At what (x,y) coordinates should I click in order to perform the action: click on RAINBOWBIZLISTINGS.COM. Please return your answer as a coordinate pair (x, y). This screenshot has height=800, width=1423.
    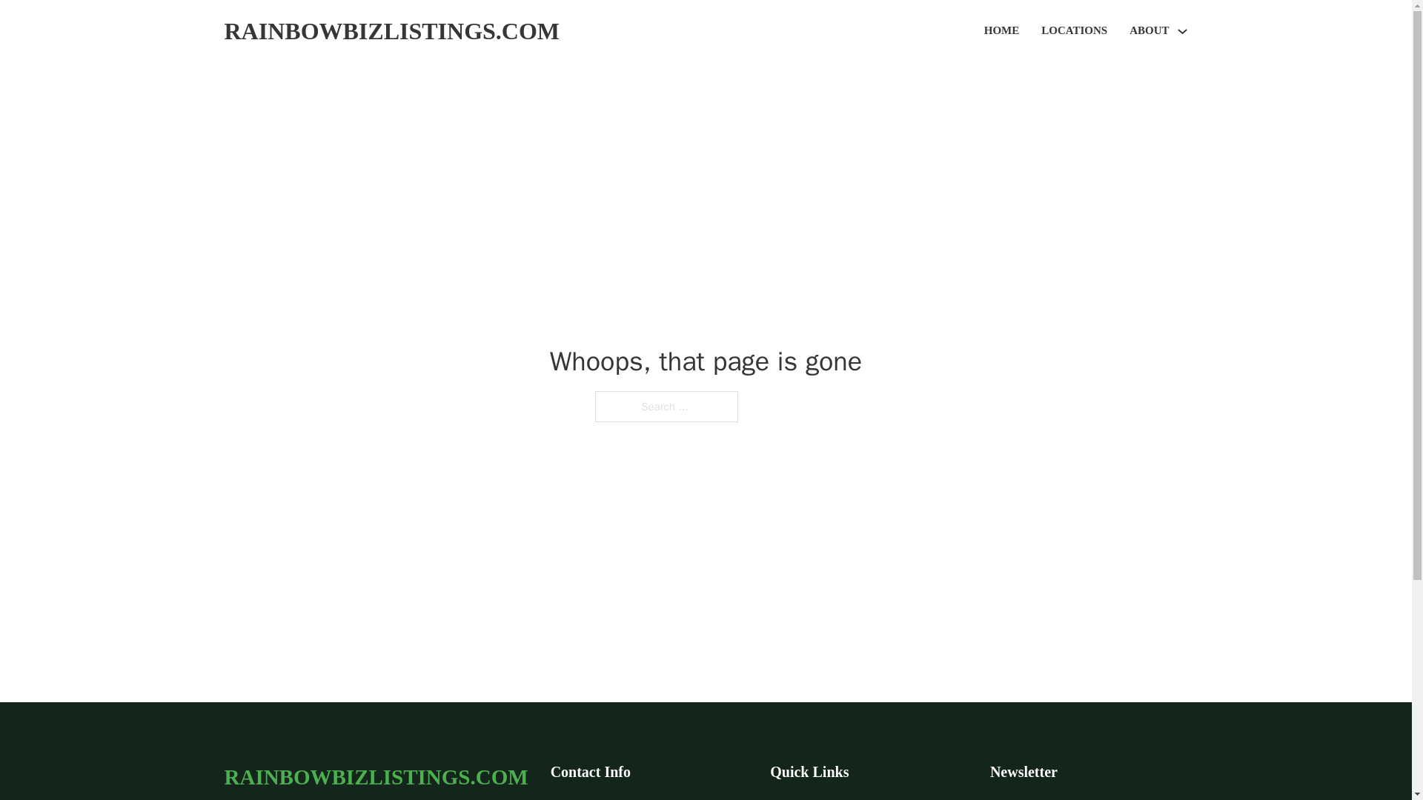
    Looking at the image, I should click on (391, 31).